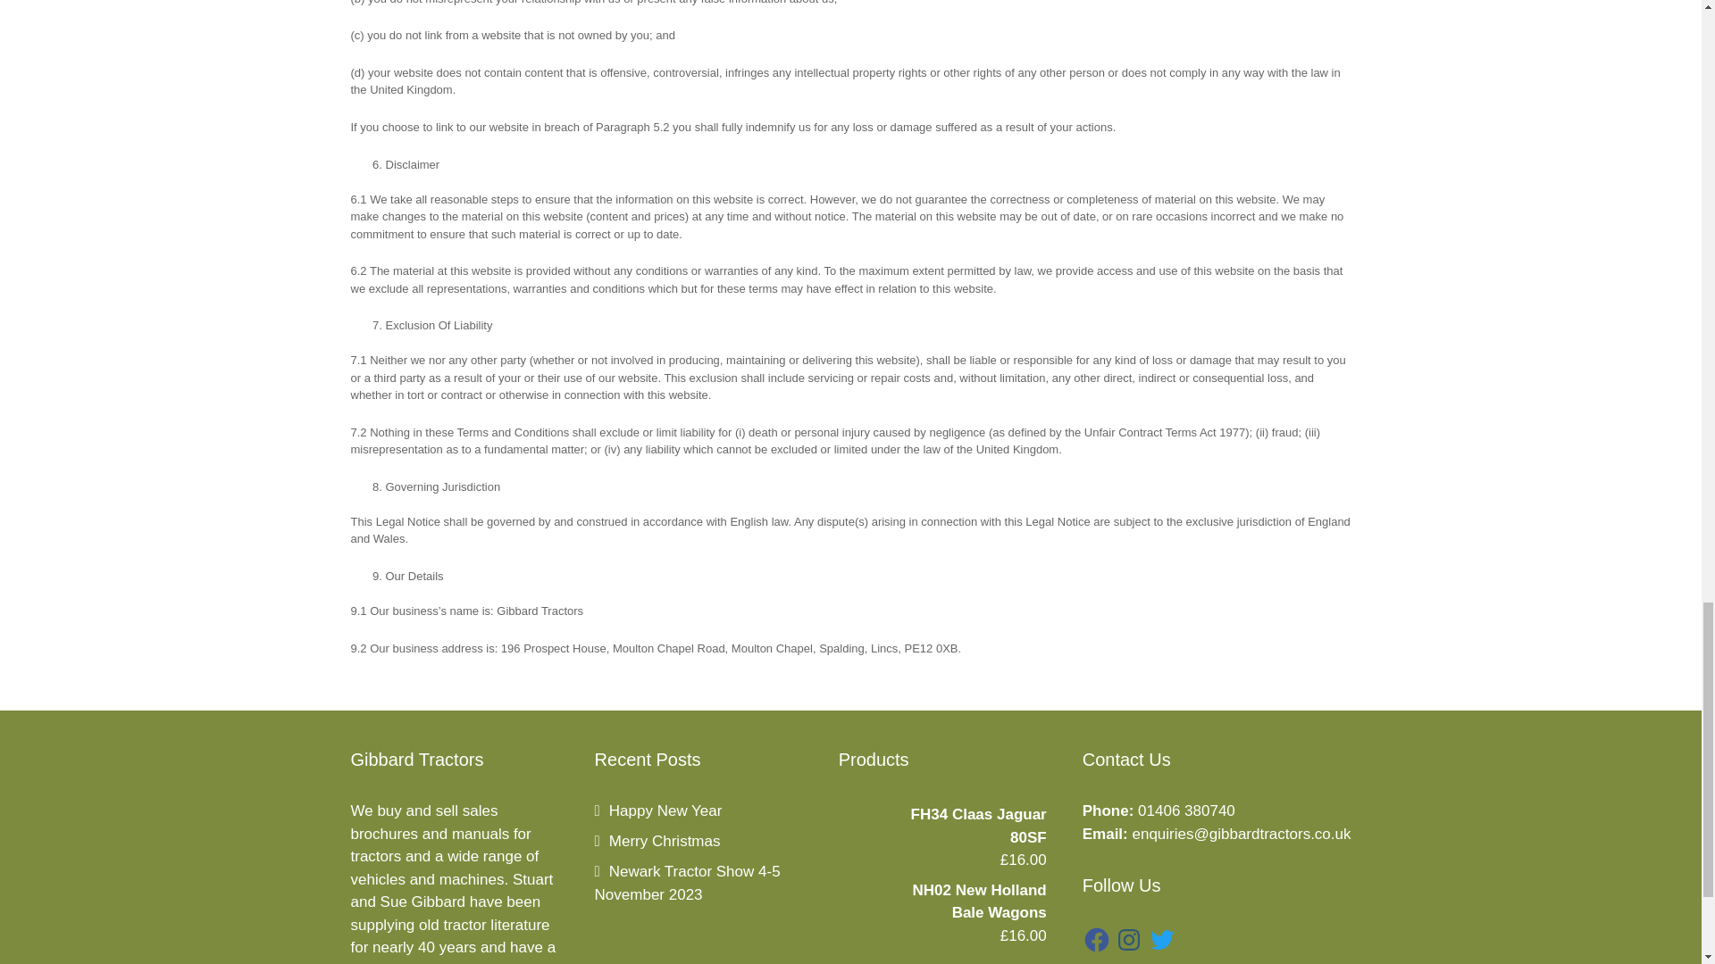  Describe the element at coordinates (1097, 939) in the screenshot. I see `Facebook` at that location.